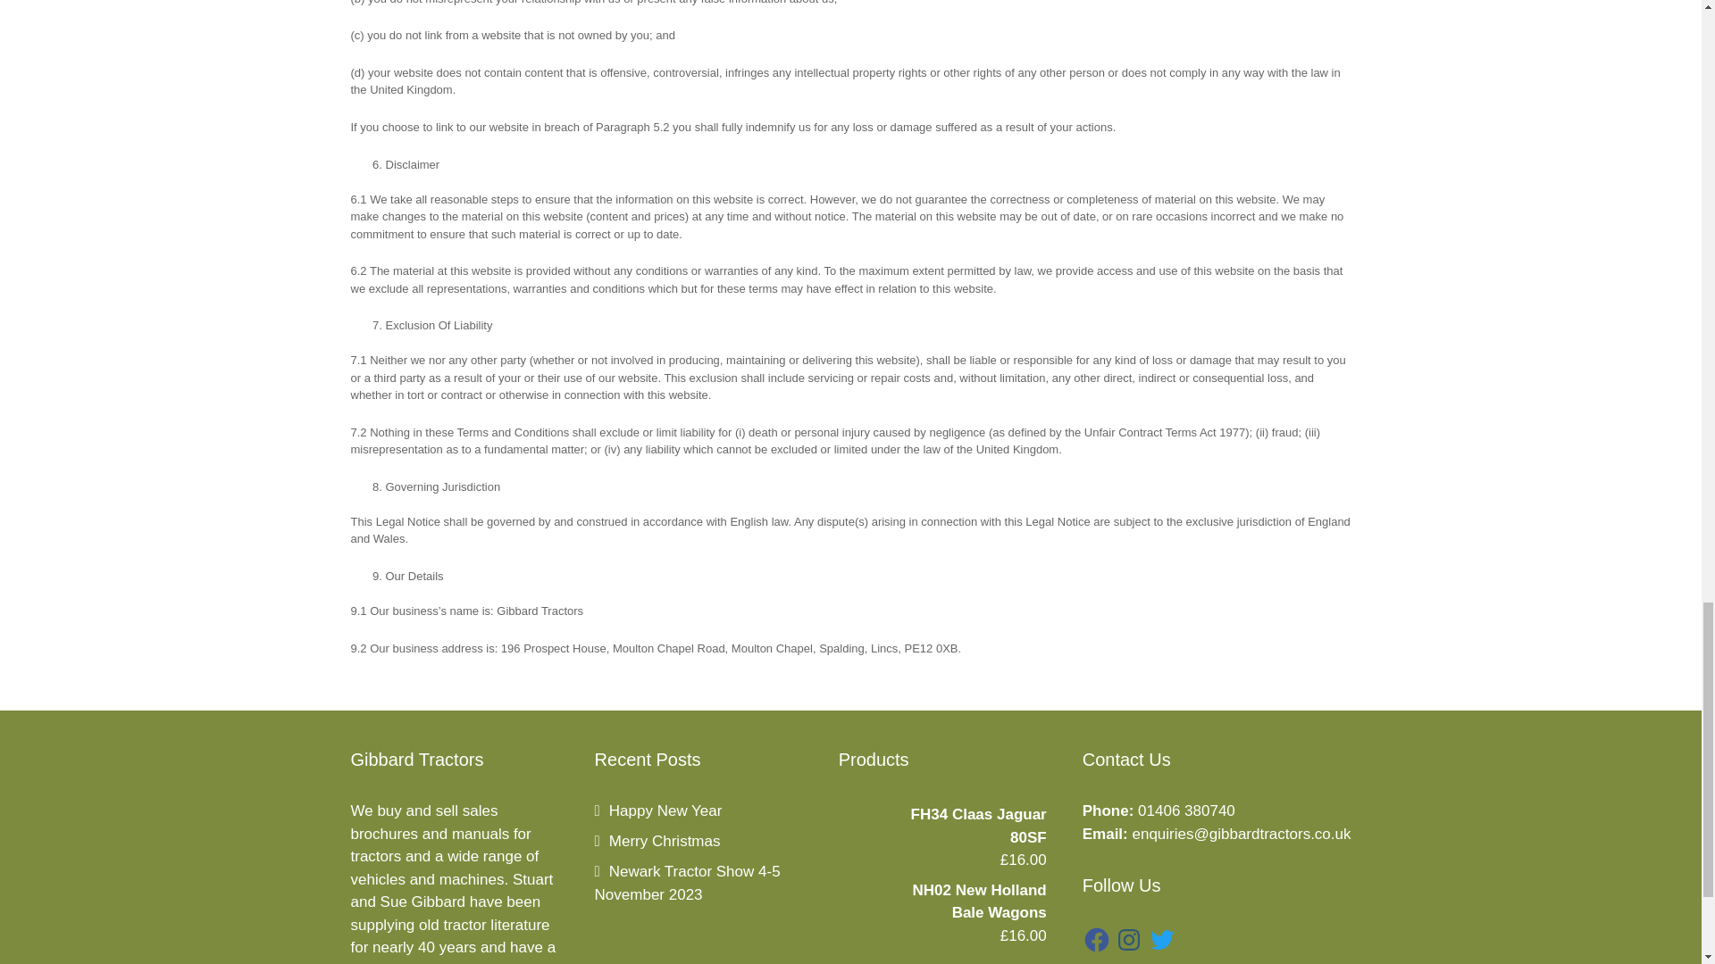  Describe the element at coordinates (1097, 939) in the screenshot. I see `Facebook` at that location.